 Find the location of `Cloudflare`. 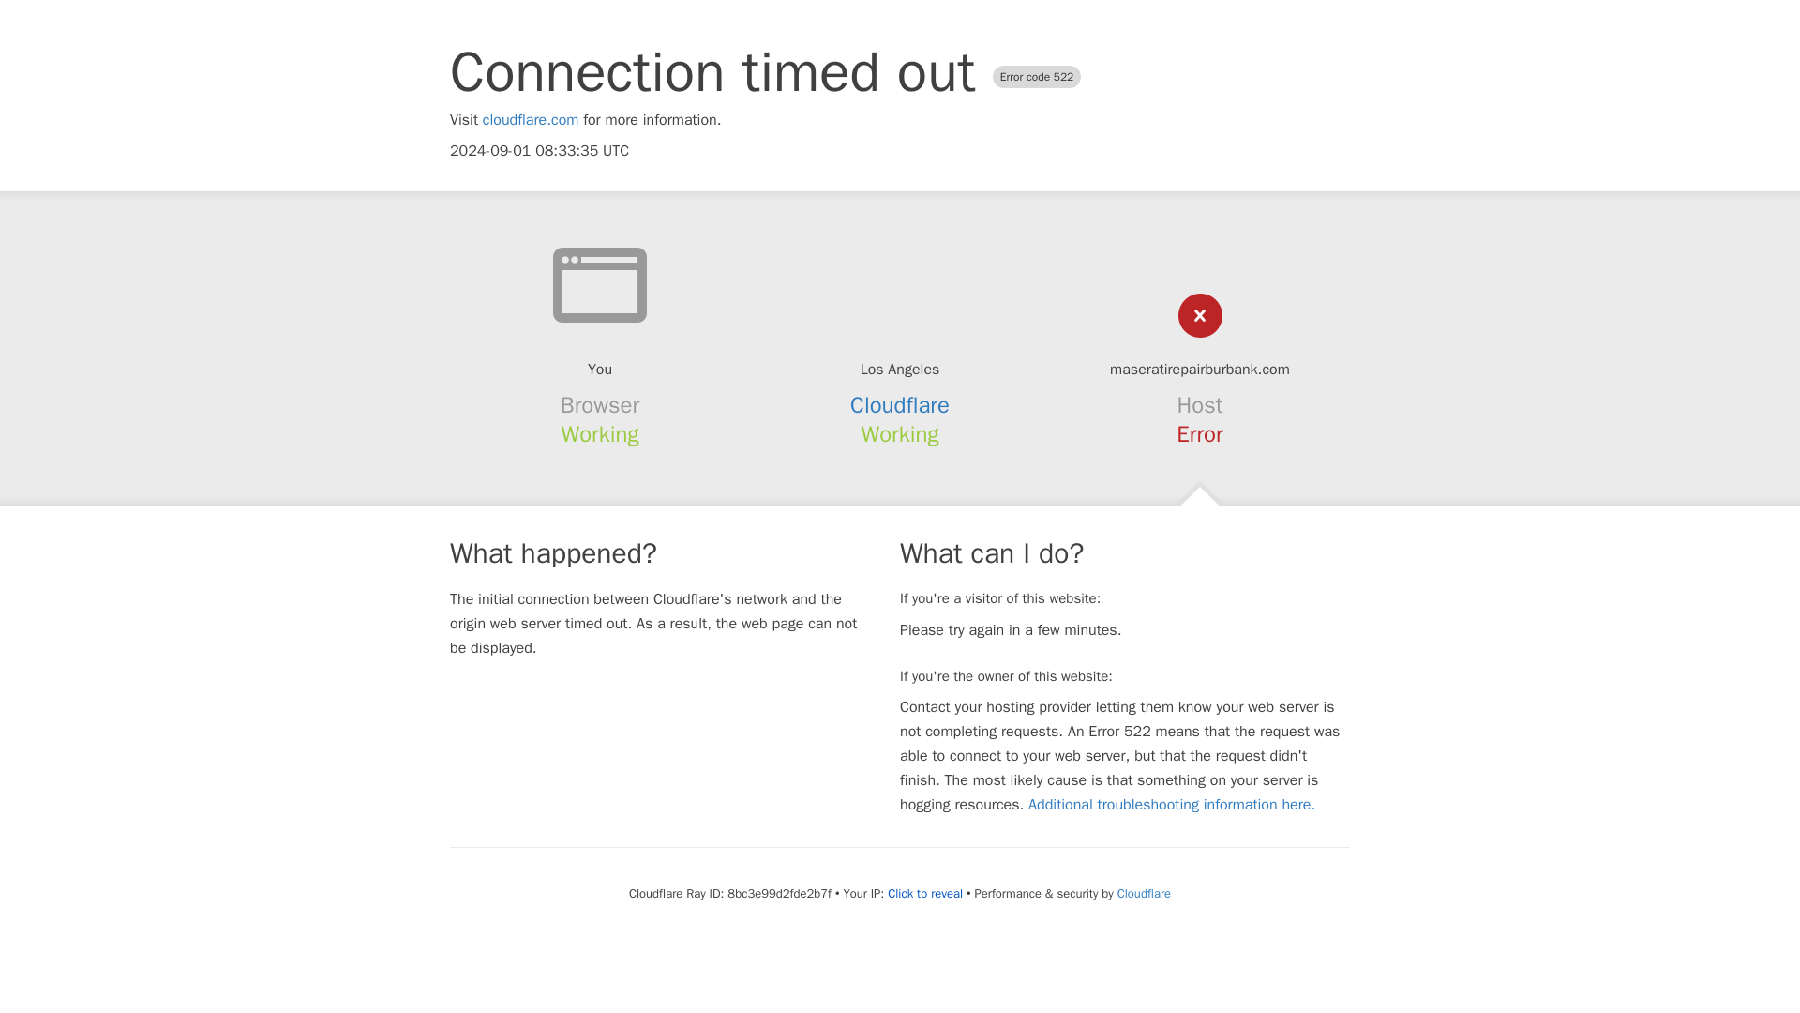

Cloudflare is located at coordinates (1144, 893).